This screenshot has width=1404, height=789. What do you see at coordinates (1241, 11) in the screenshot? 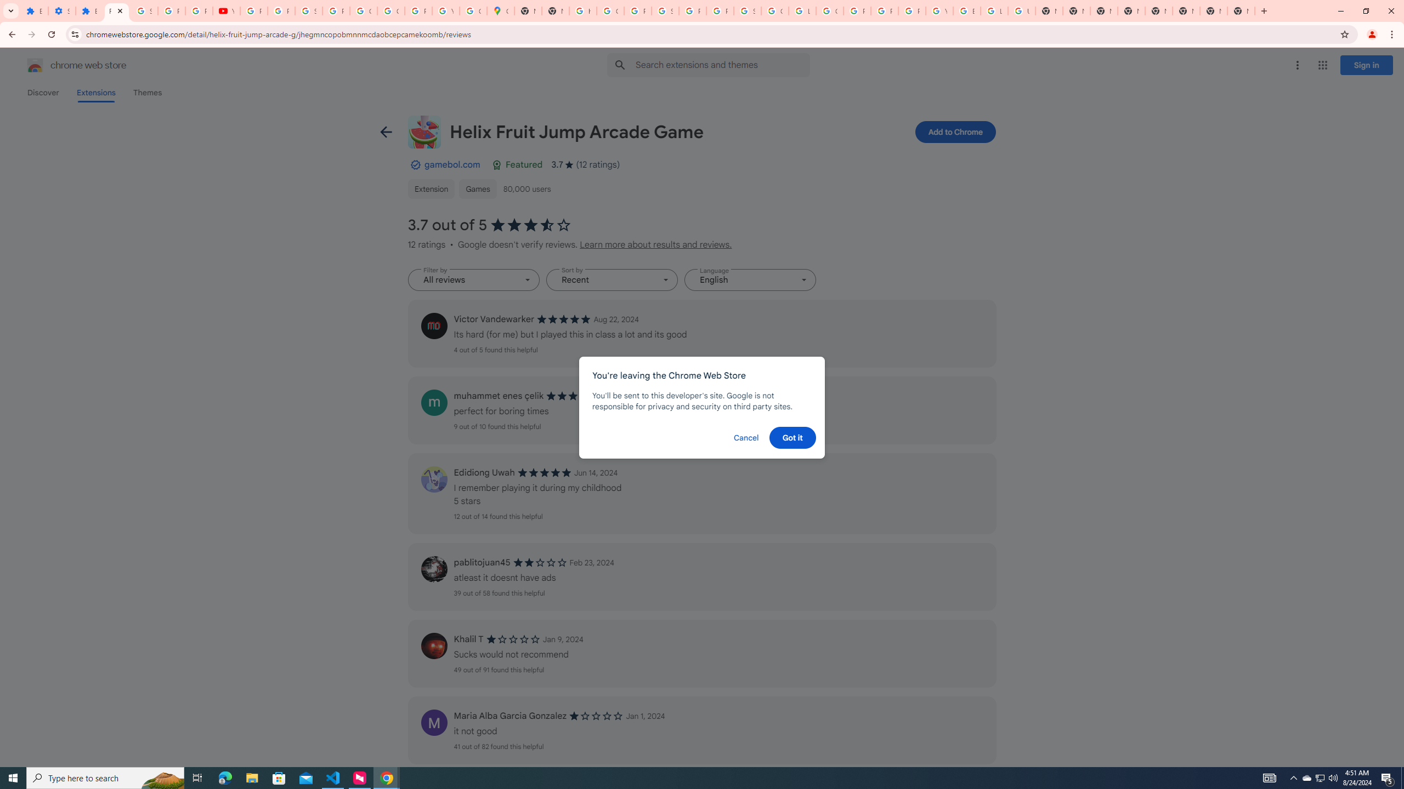
I see `New Tab` at bounding box center [1241, 11].